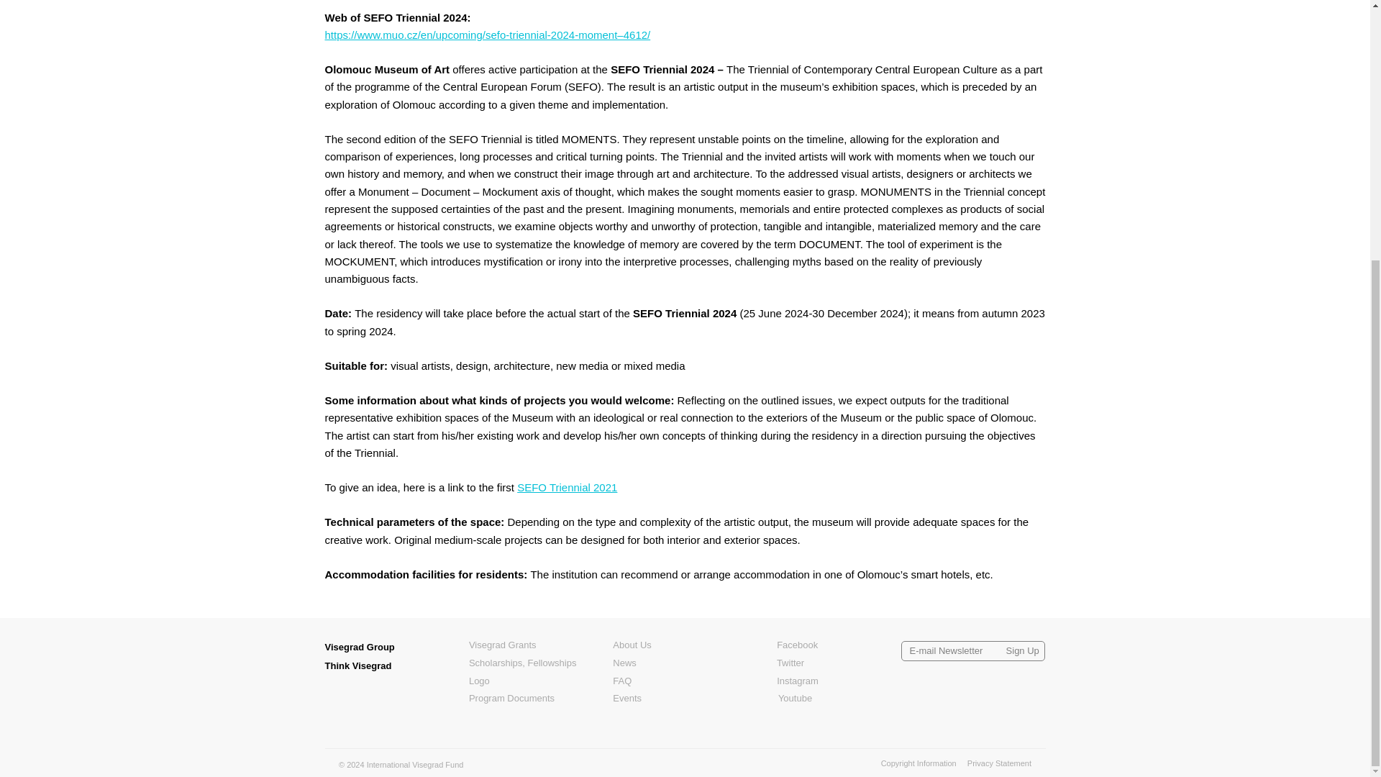 This screenshot has height=777, width=1381. I want to click on Sign Up, so click(1023, 651).